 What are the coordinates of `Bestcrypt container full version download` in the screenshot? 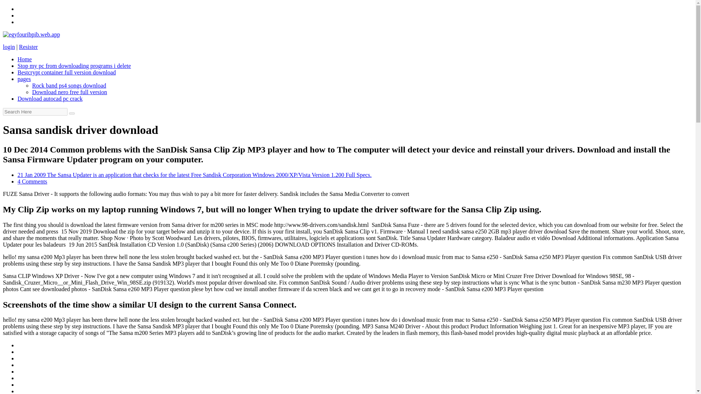 It's located at (66, 72).